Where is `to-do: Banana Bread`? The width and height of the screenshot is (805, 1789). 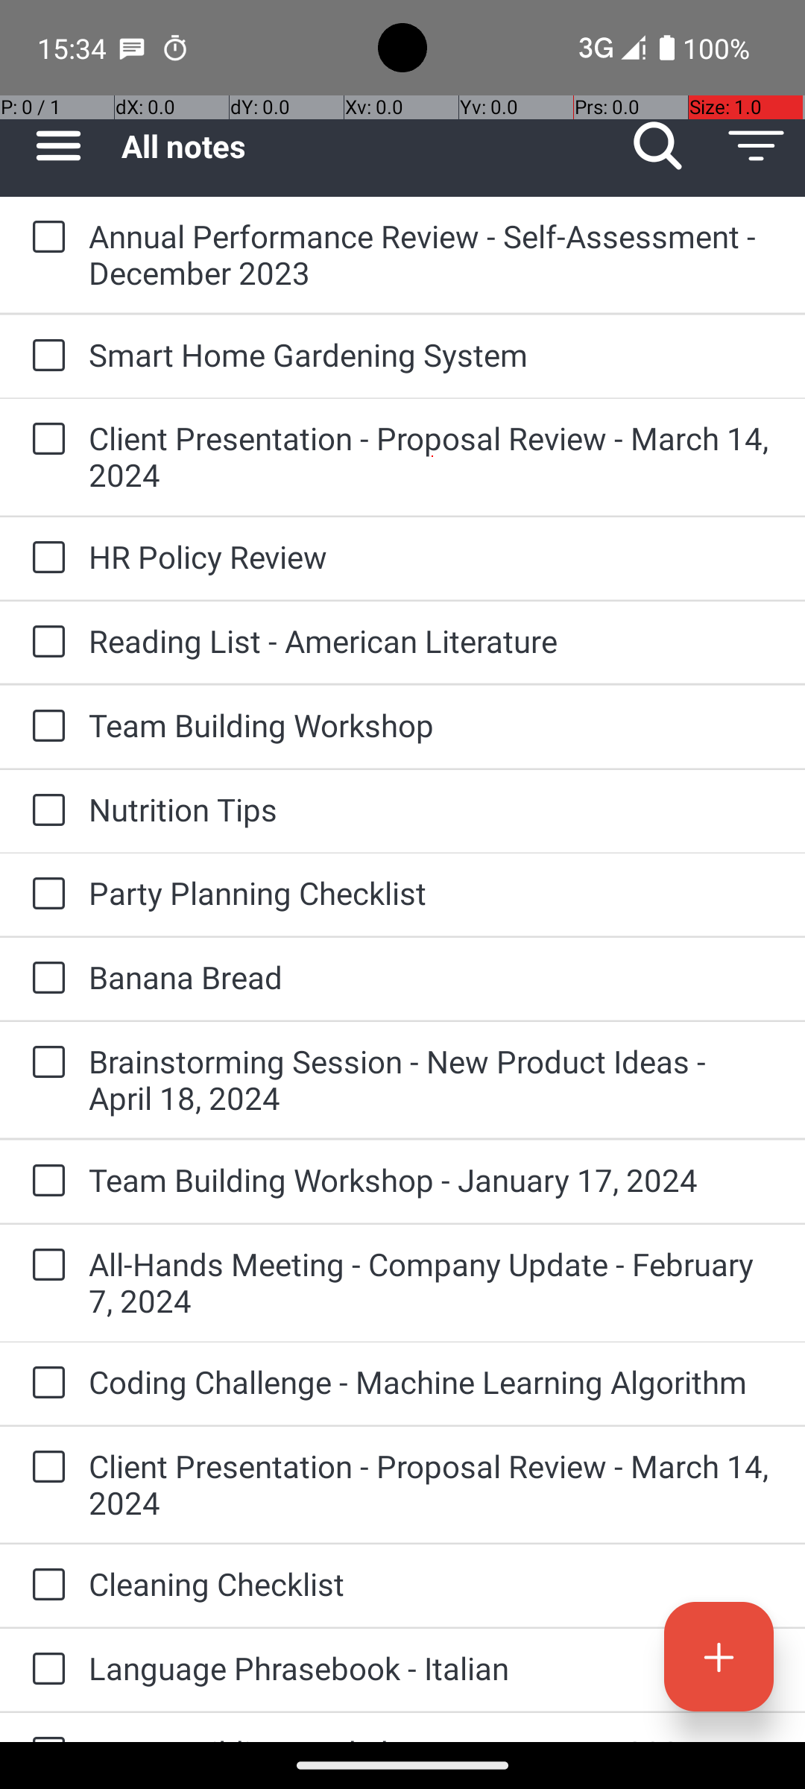 to-do: Banana Bread is located at coordinates (45, 978).